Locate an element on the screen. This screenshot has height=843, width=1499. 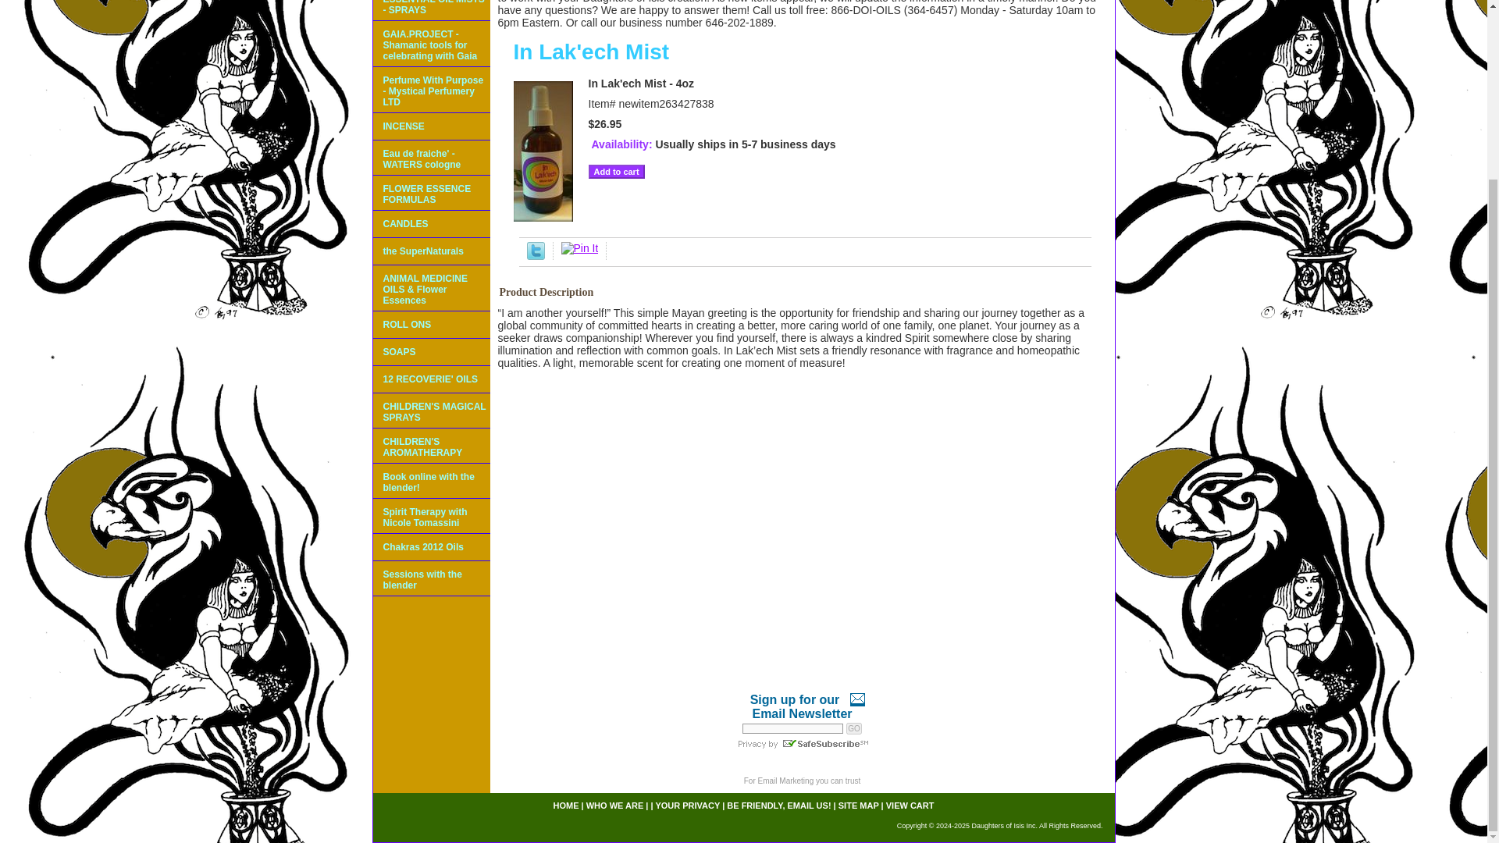
Chakras 2012 Oils is located at coordinates (431, 547).